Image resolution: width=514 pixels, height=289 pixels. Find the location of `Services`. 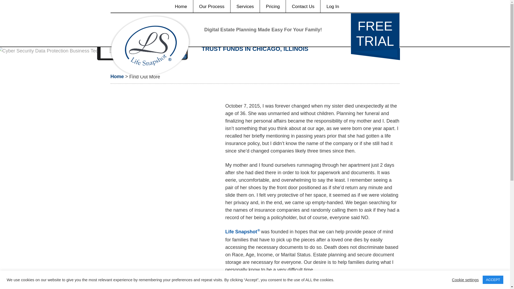

Services is located at coordinates (245, 6).